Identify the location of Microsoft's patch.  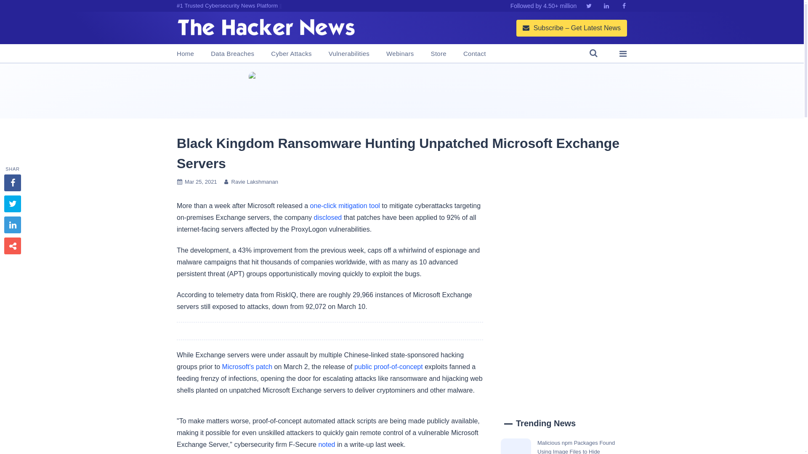
(247, 367).